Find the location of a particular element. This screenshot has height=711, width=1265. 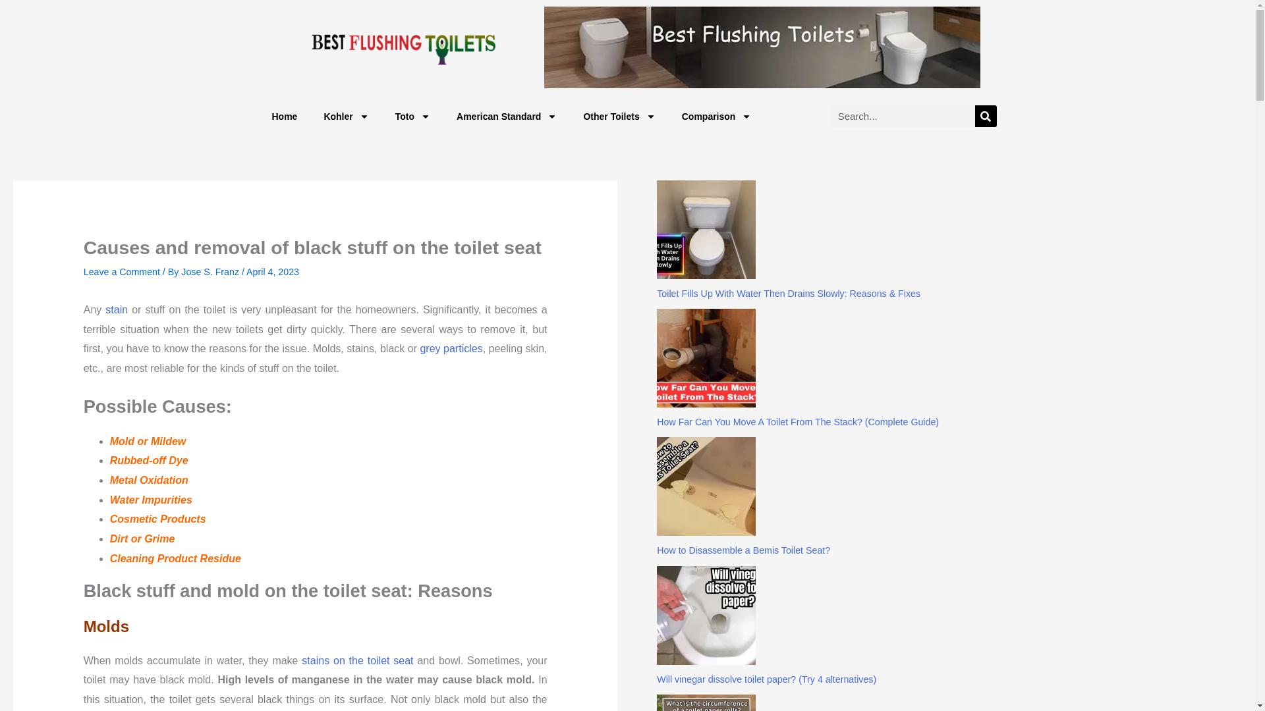

Toto is located at coordinates (412, 116).